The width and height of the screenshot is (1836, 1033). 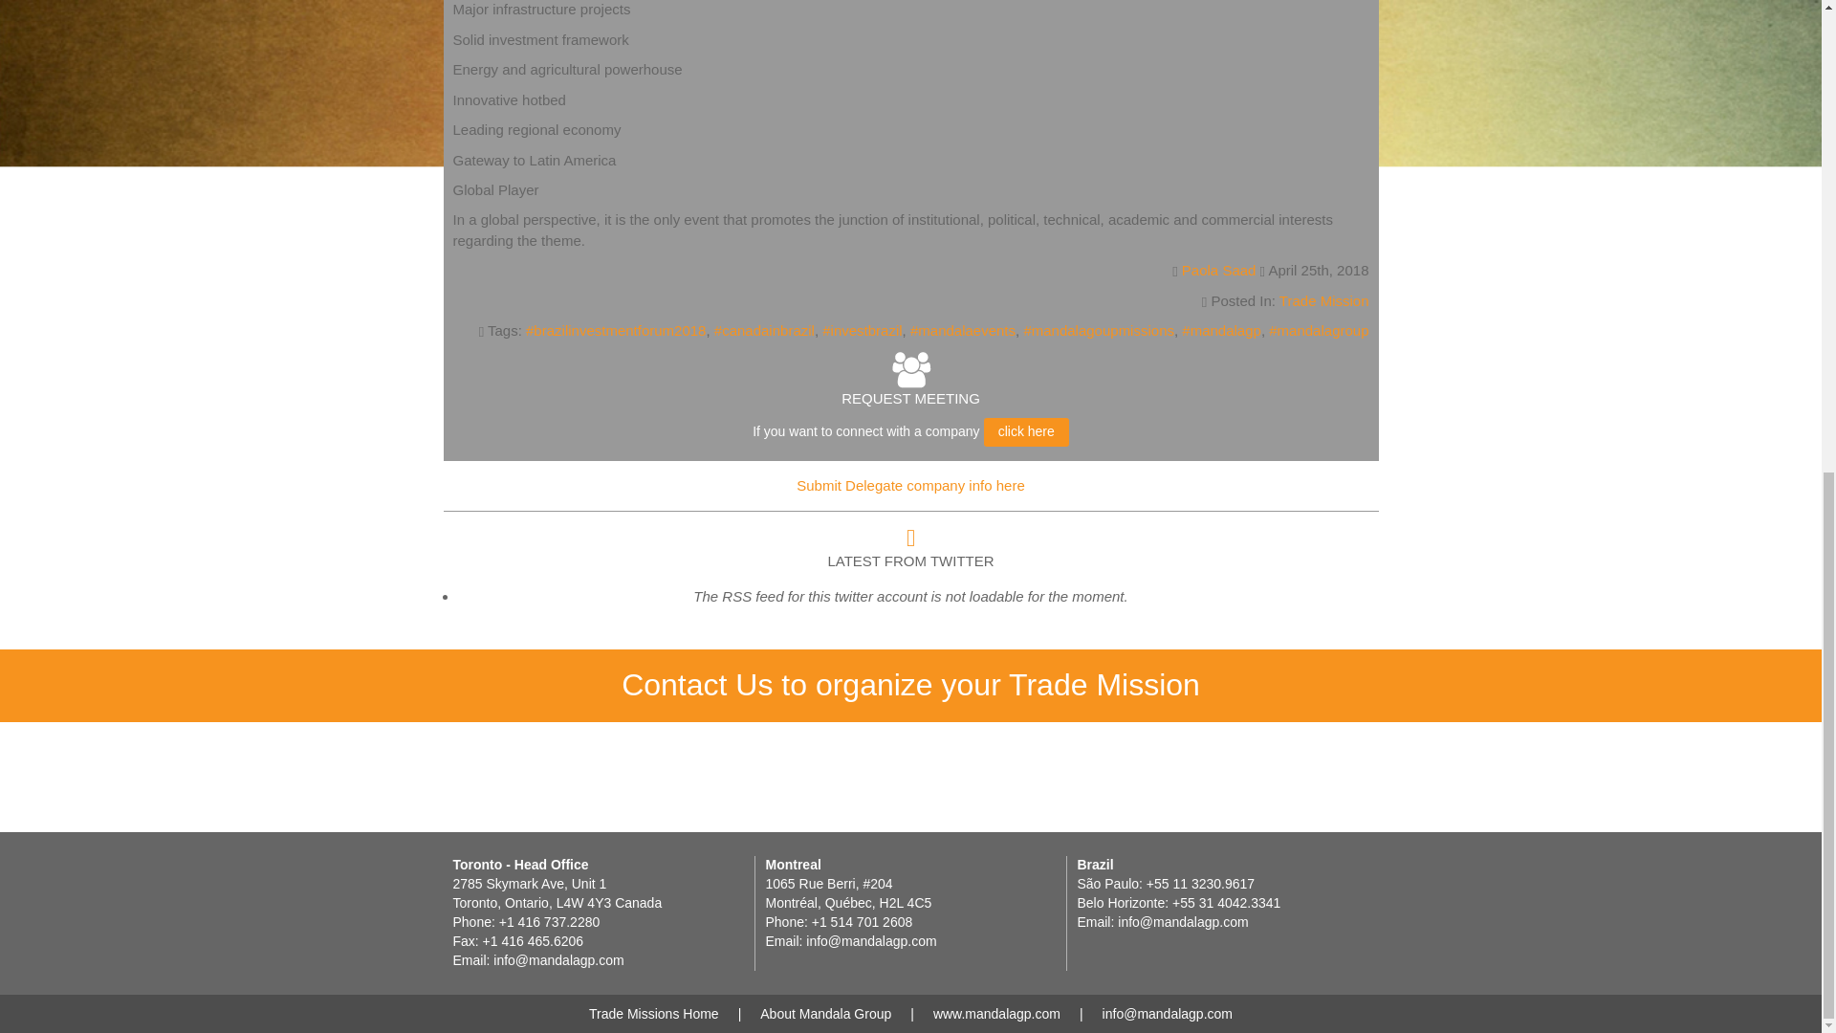 What do you see at coordinates (910, 486) in the screenshot?
I see `Submit Delegate company info here` at bounding box center [910, 486].